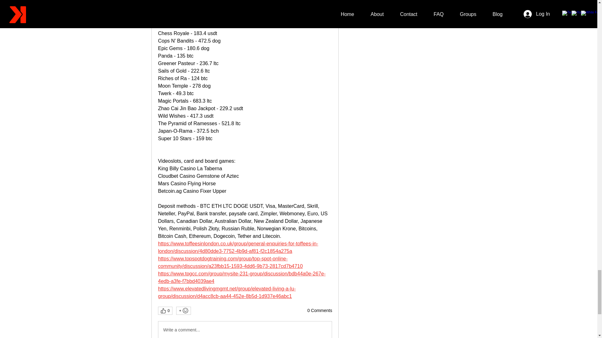  What do you see at coordinates (319, 310) in the screenshot?
I see `0 Comments` at bounding box center [319, 310].